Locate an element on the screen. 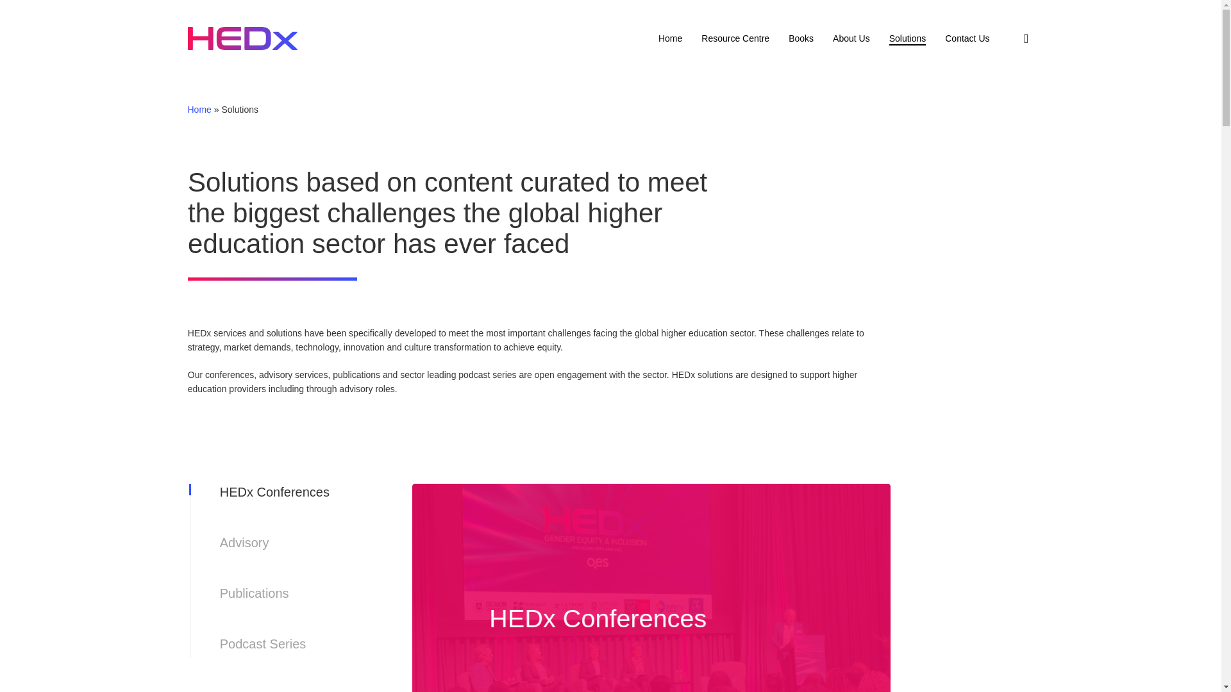 The image size is (1231, 692). Books is located at coordinates (670, 38).